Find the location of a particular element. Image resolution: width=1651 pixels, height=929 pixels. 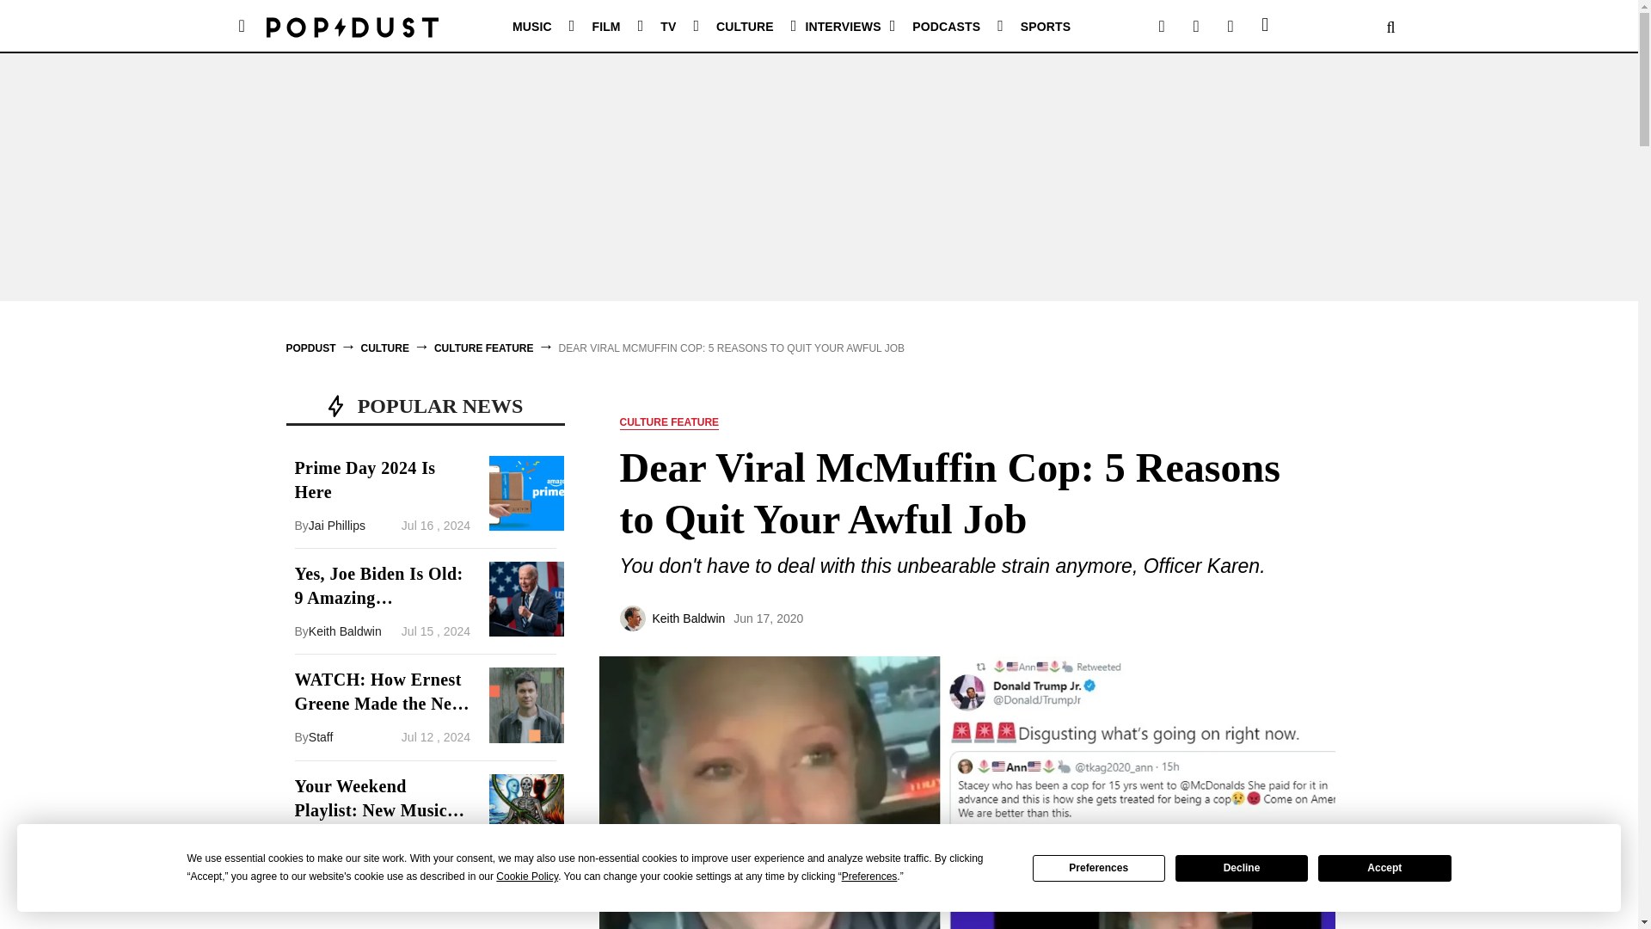

FILM is located at coordinates (605, 26).